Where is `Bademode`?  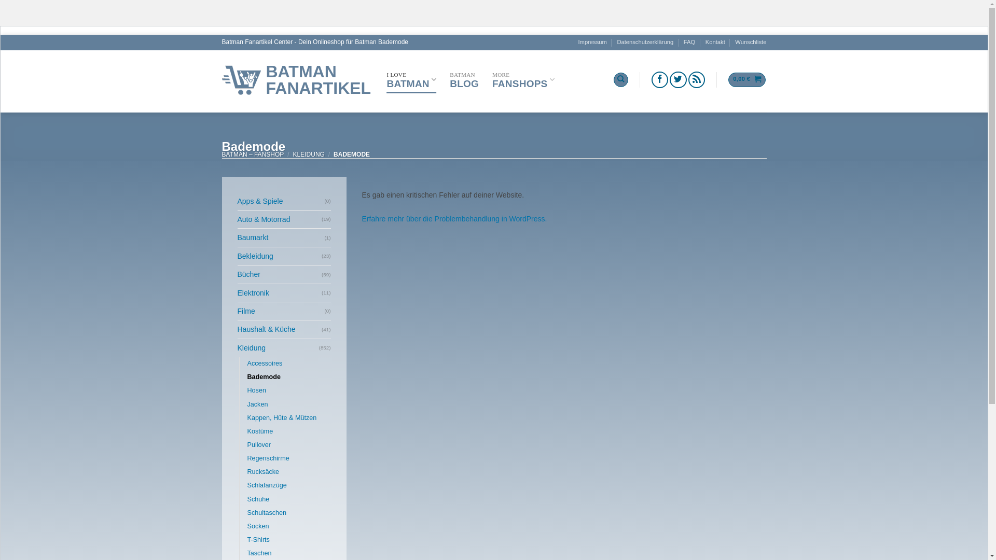 Bademode is located at coordinates (264, 377).